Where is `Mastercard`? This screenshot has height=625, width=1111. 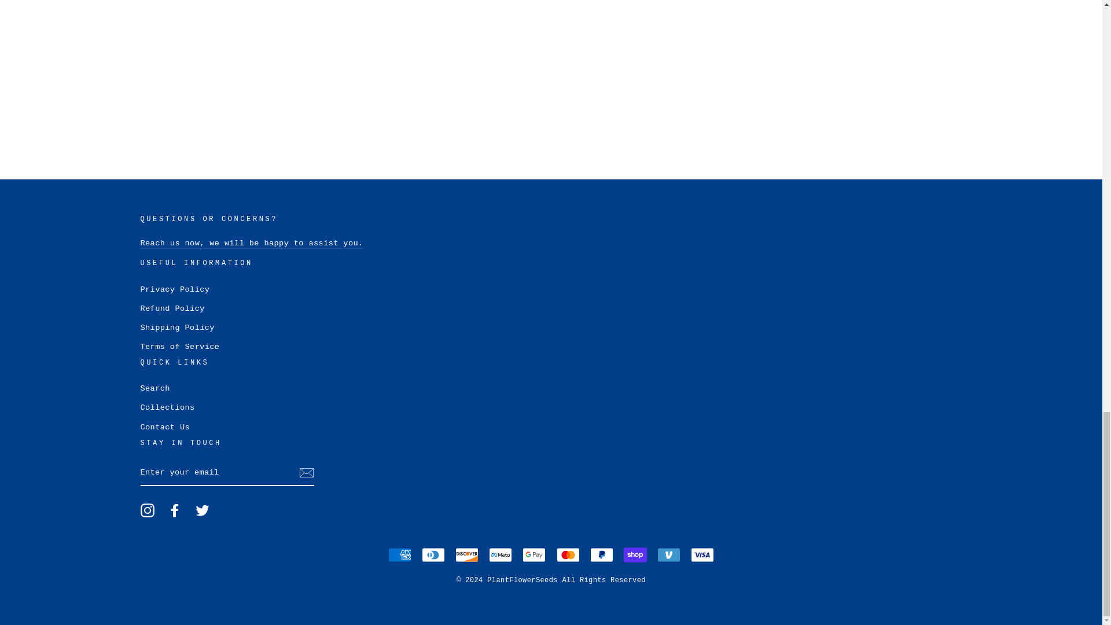
Mastercard is located at coordinates (568, 554).